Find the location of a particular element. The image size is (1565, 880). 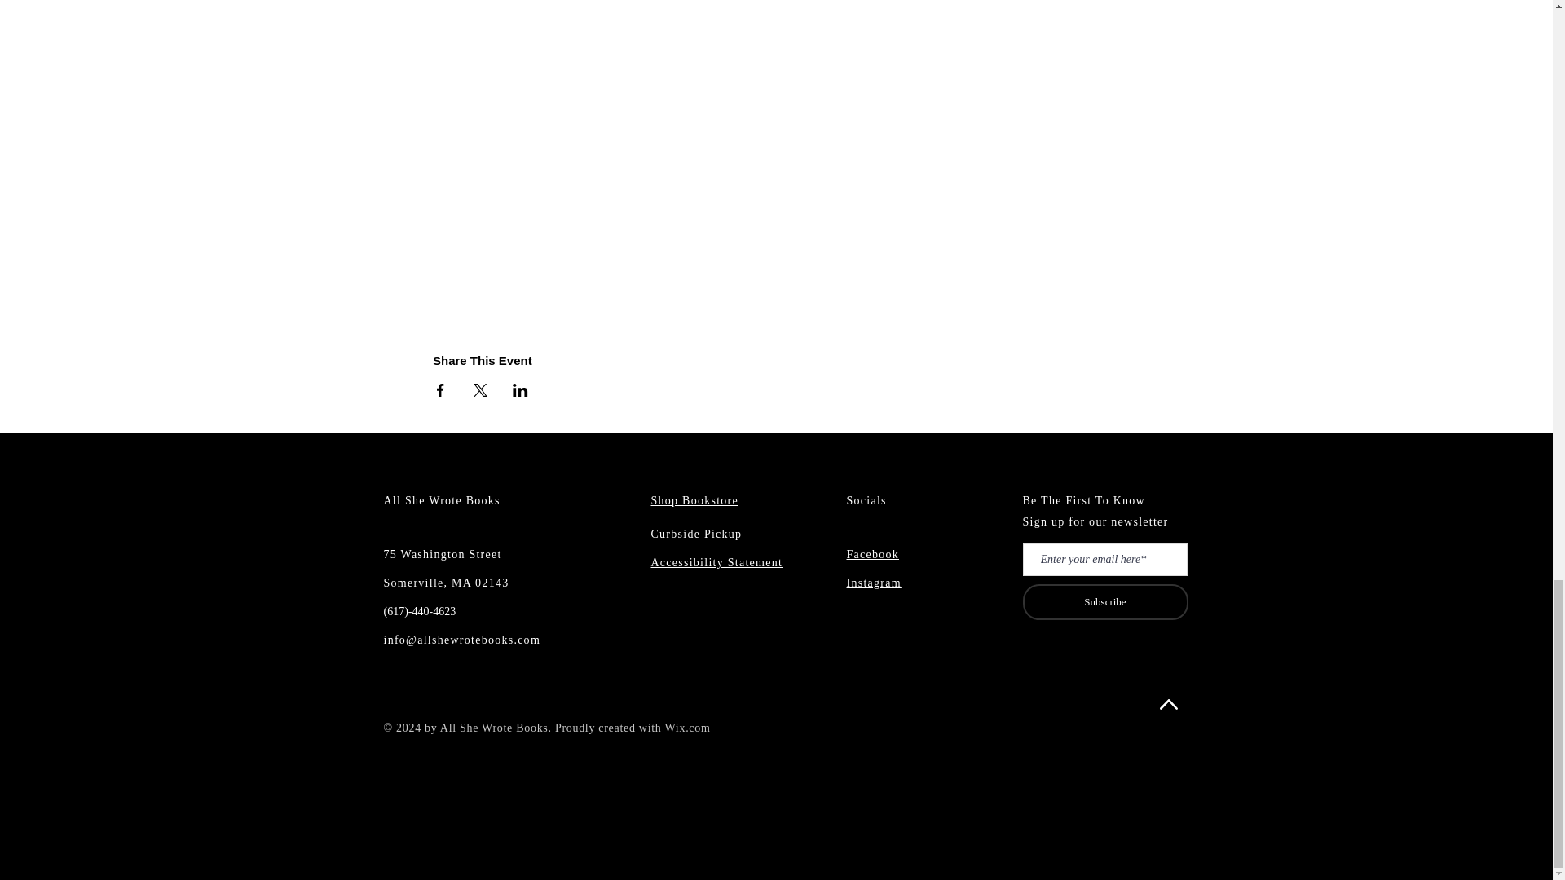

Facebook is located at coordinates (872, 553).